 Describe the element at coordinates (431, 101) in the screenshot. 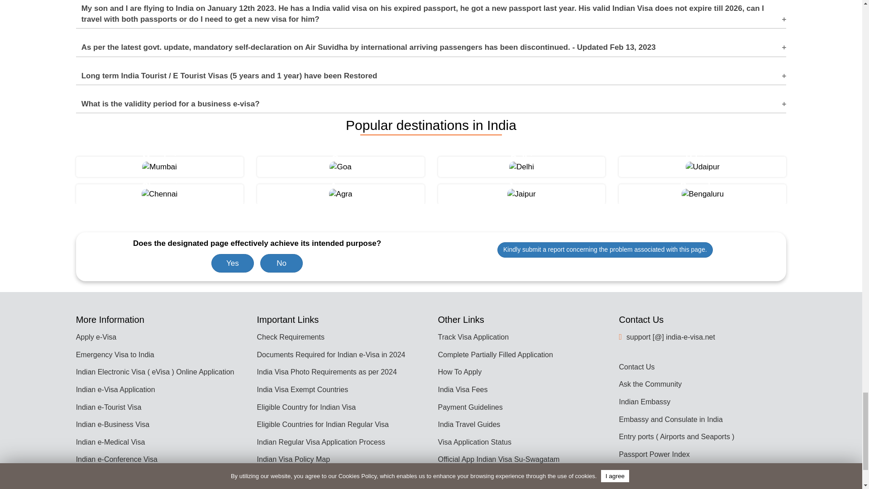

I see `What is the validity period for a business e-visa?` at that location.